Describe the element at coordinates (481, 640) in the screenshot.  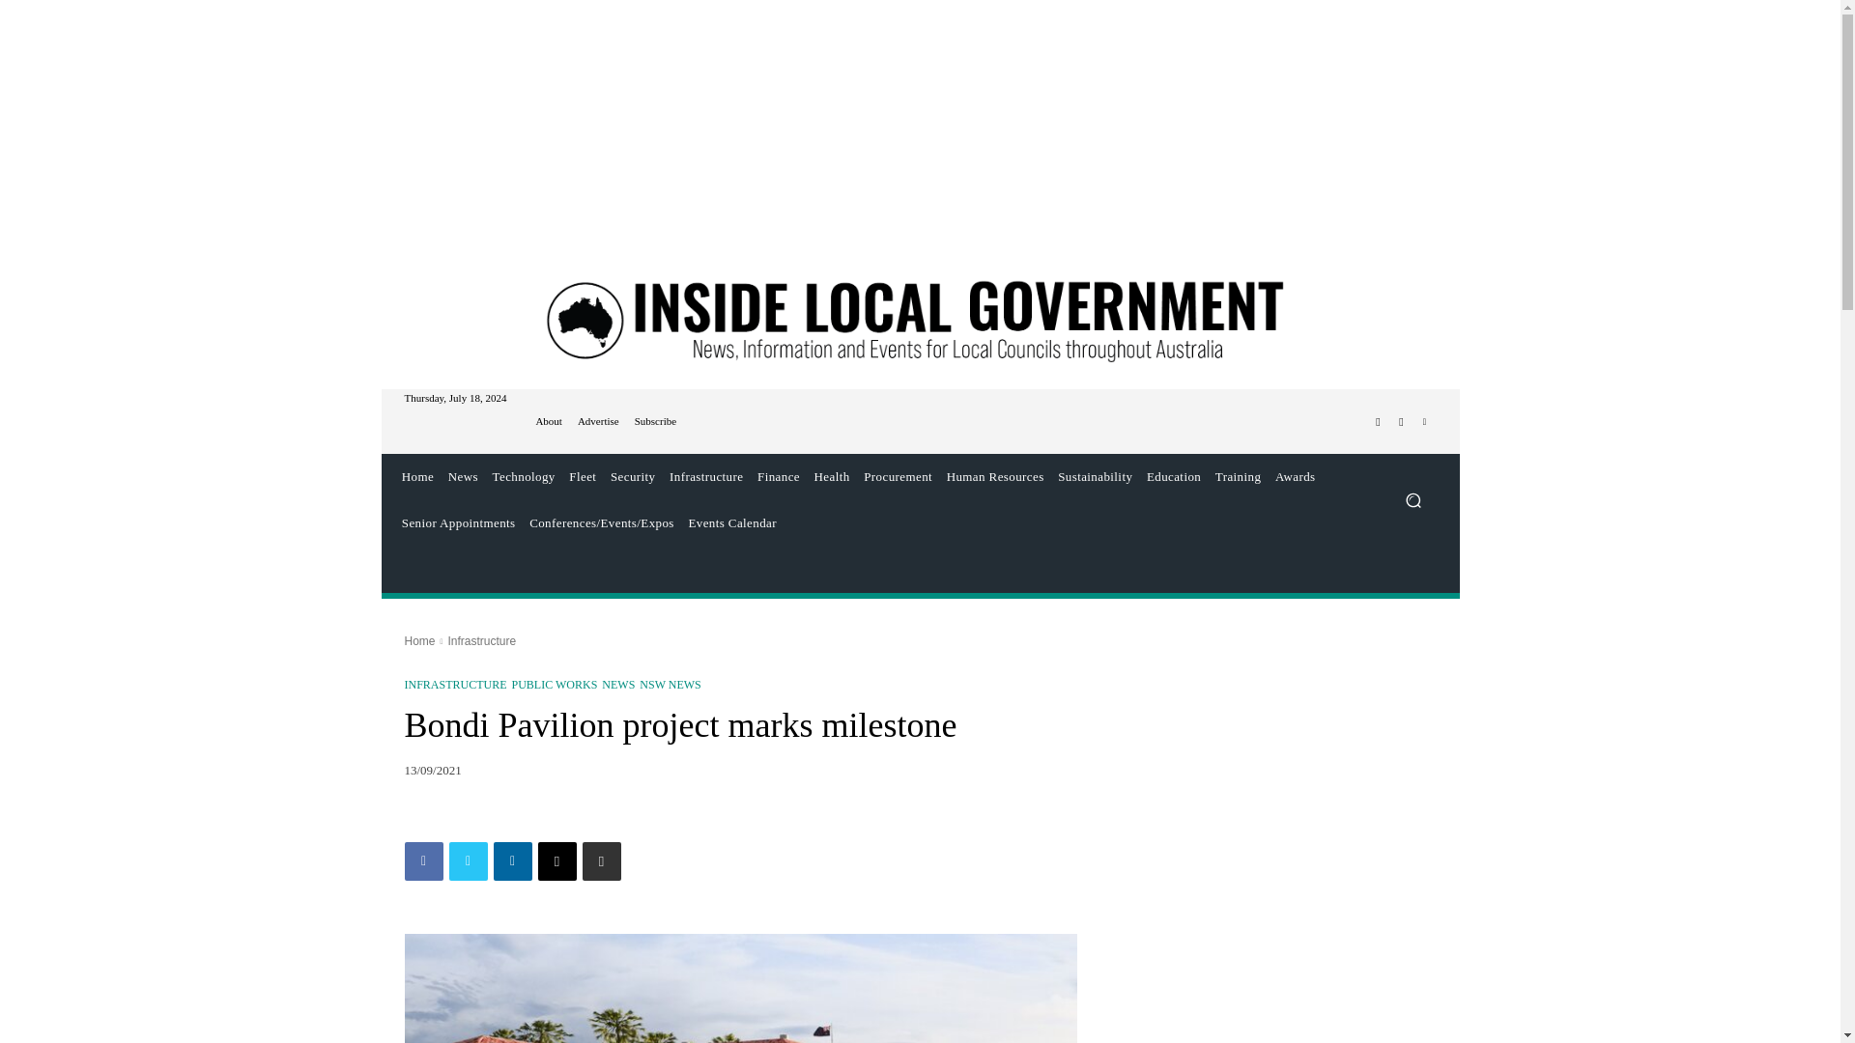
I see `View all posts in Infrastructure` at that location.